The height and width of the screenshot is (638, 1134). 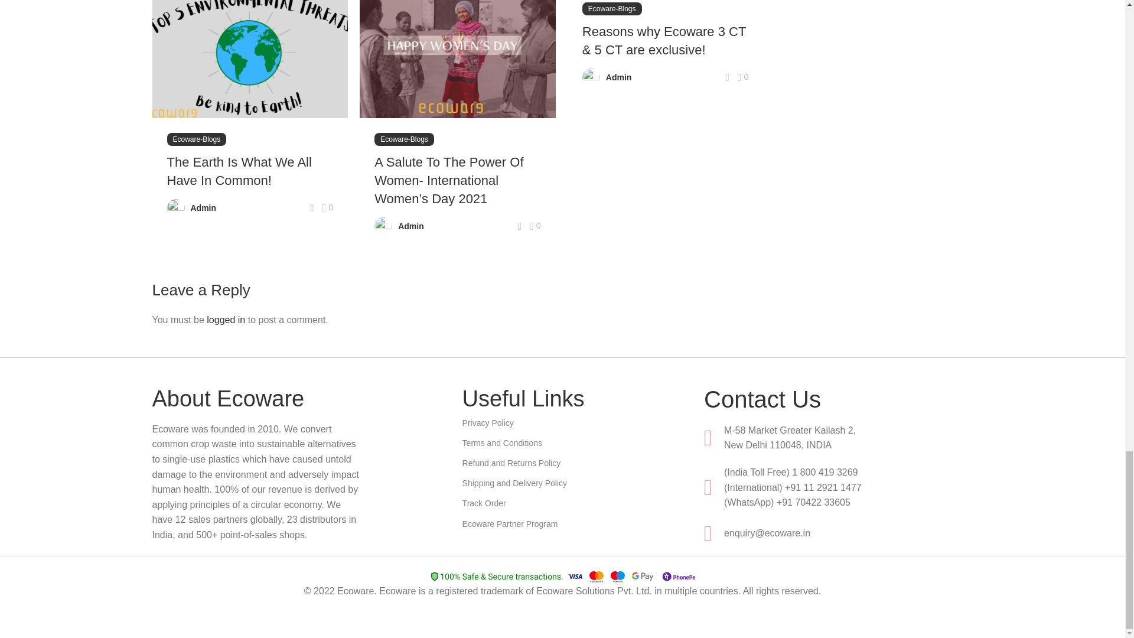 What do you see at coordinates (327, 208) in the screenshot?
I see `Comment on The Earth Is What We All Have In Common!` at bounding box center [327, 208].